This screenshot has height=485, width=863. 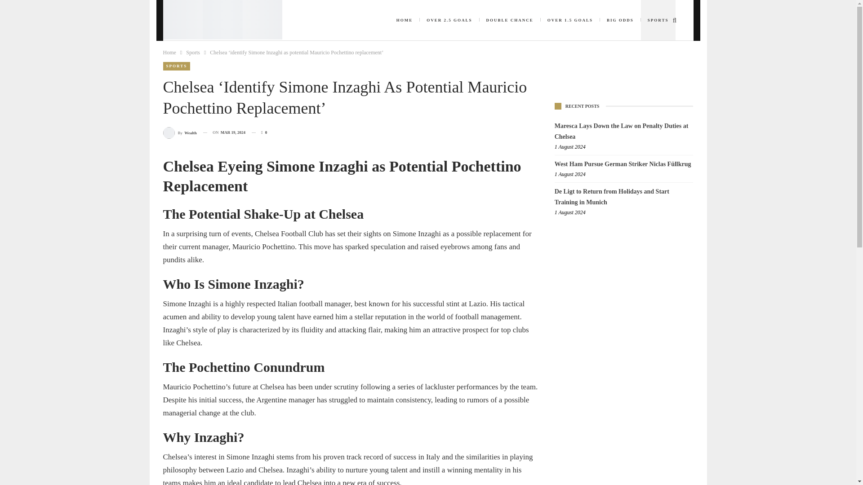 What do you see at coordinates (622, 131) in the screenshot?
I see `Maresca Lays Down the Law on Penalty Duties at Chelsea` at bounding box center [622, 131].